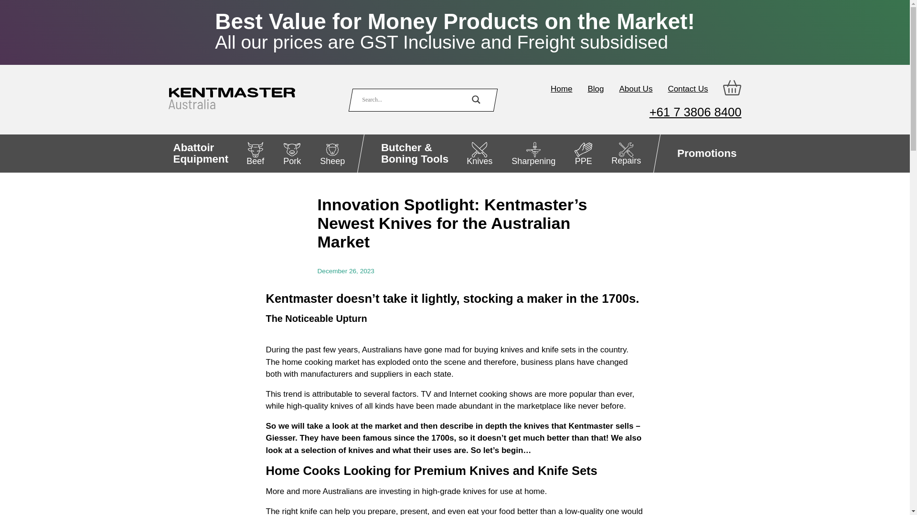 The height and width of the screenshot is (515, 917). What do you see at coordinates (533, 153) in the screenshot?
I see `Sharpening tools` at bounding box center [533, 153].